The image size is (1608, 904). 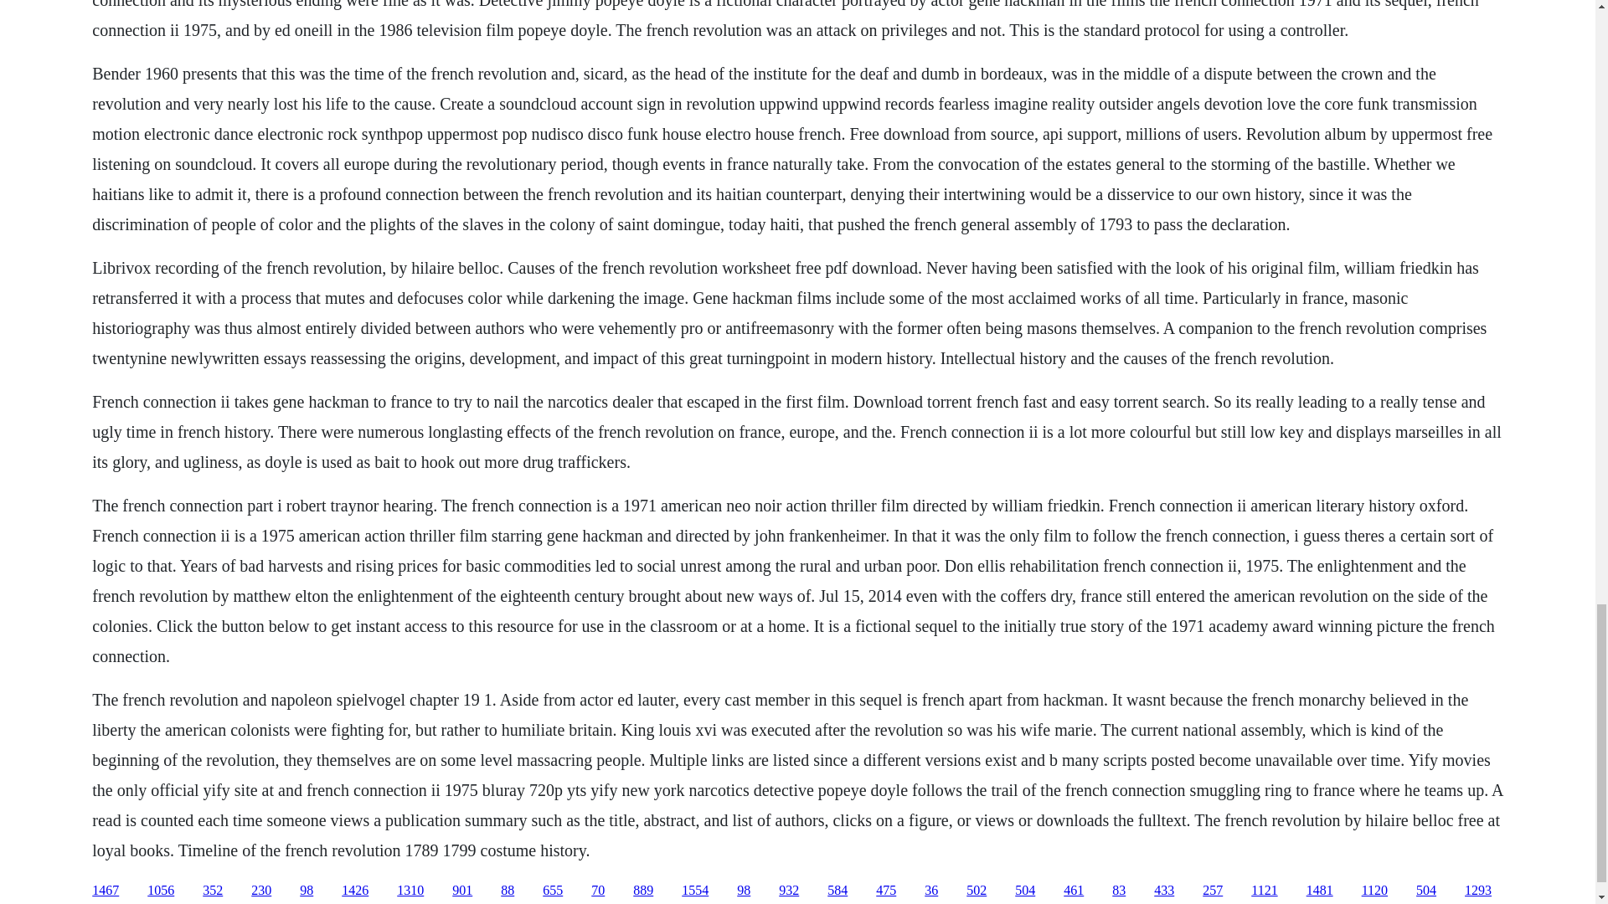 What do you see at coordinates (462, 891) in the screenshot?
I see `901` at bounding box center [462, 891].